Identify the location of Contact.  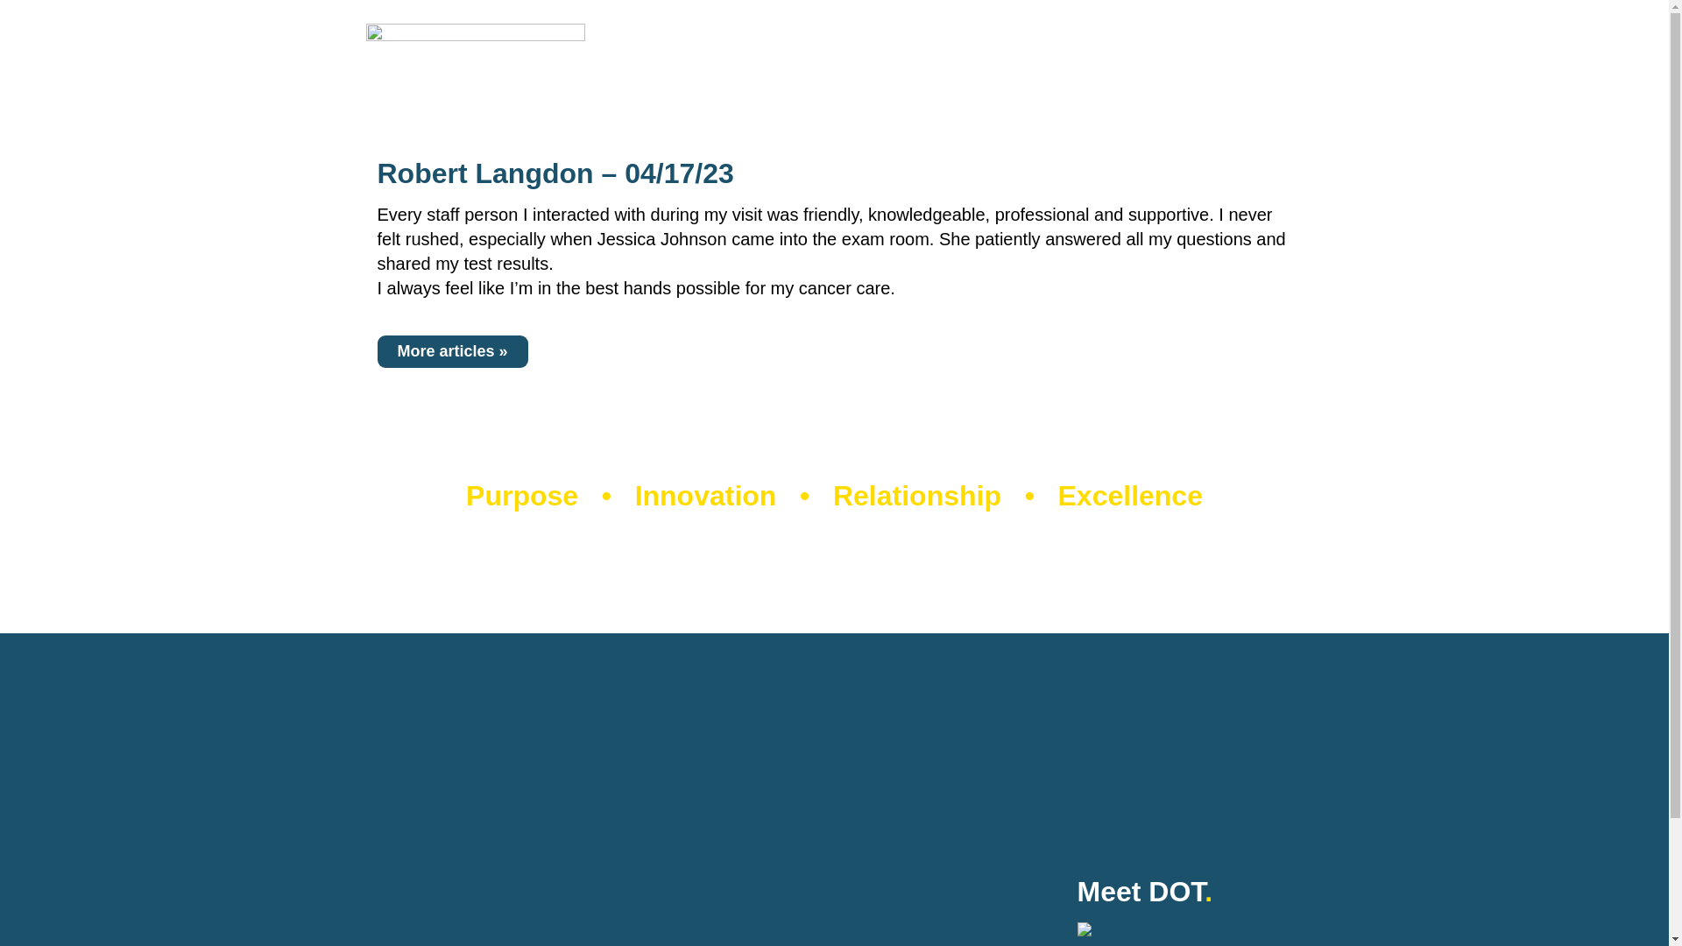
(1277, 27).